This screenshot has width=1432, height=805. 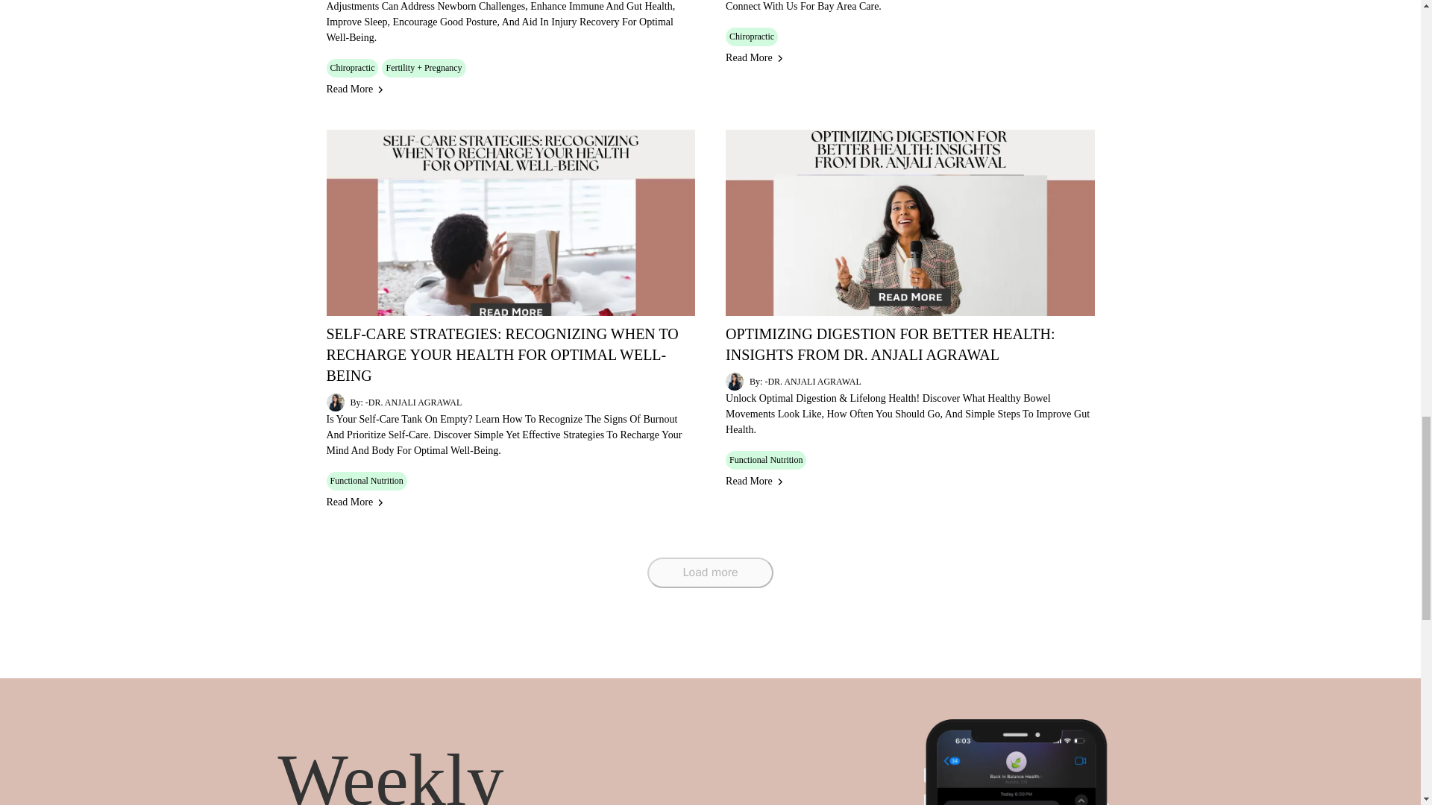 I want to click on Read More, so click(x=355, y=89).